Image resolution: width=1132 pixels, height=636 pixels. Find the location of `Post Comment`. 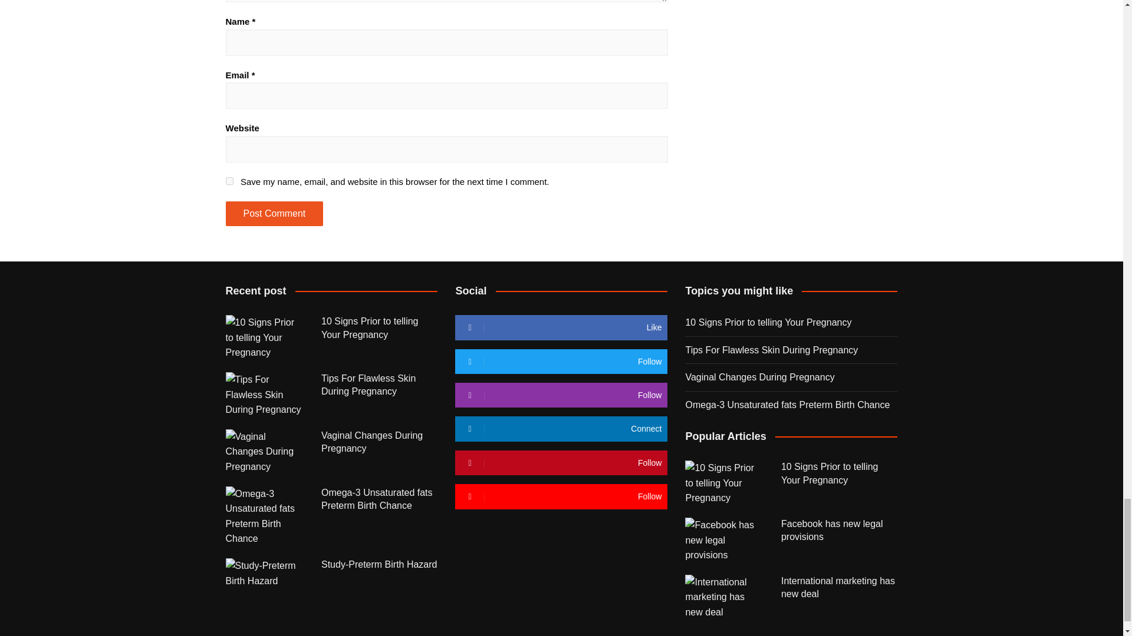

Post Comment is located at coordinates (274, 214).